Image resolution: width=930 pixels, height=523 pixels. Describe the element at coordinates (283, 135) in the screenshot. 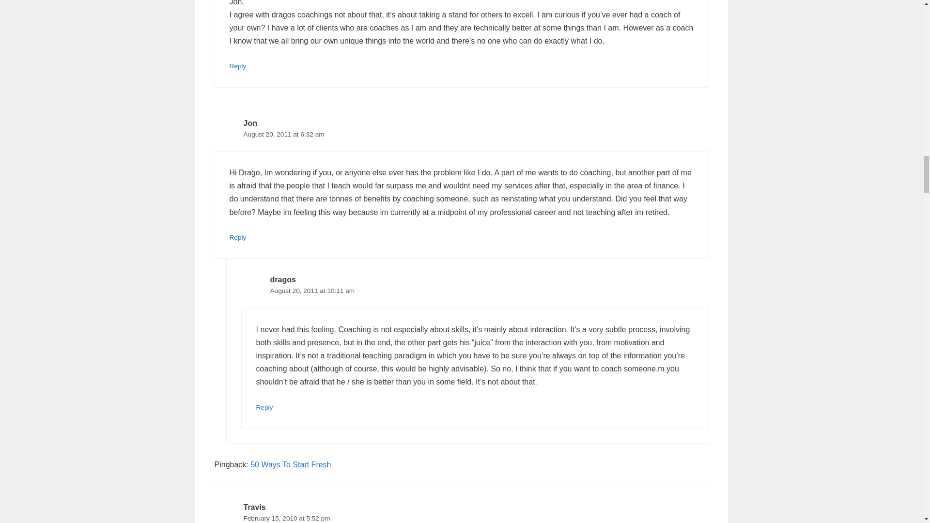

I see `August 20, 2011 at 6:32 am` at that location.